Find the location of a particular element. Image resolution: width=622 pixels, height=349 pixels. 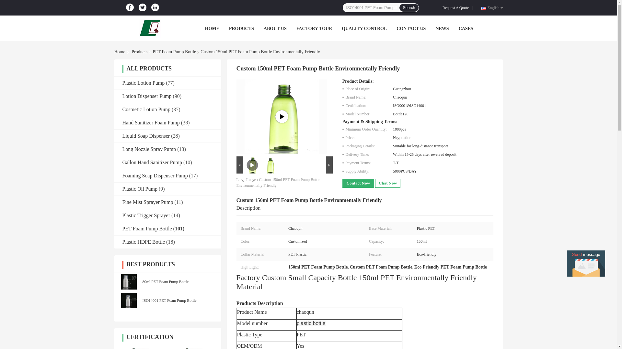

HOME is located at coordinates (212, 28).